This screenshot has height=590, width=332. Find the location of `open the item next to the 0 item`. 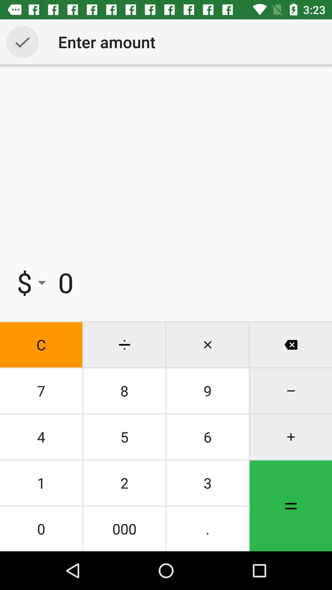

open the item next to the 0 item is located at coordinates (32, 282).